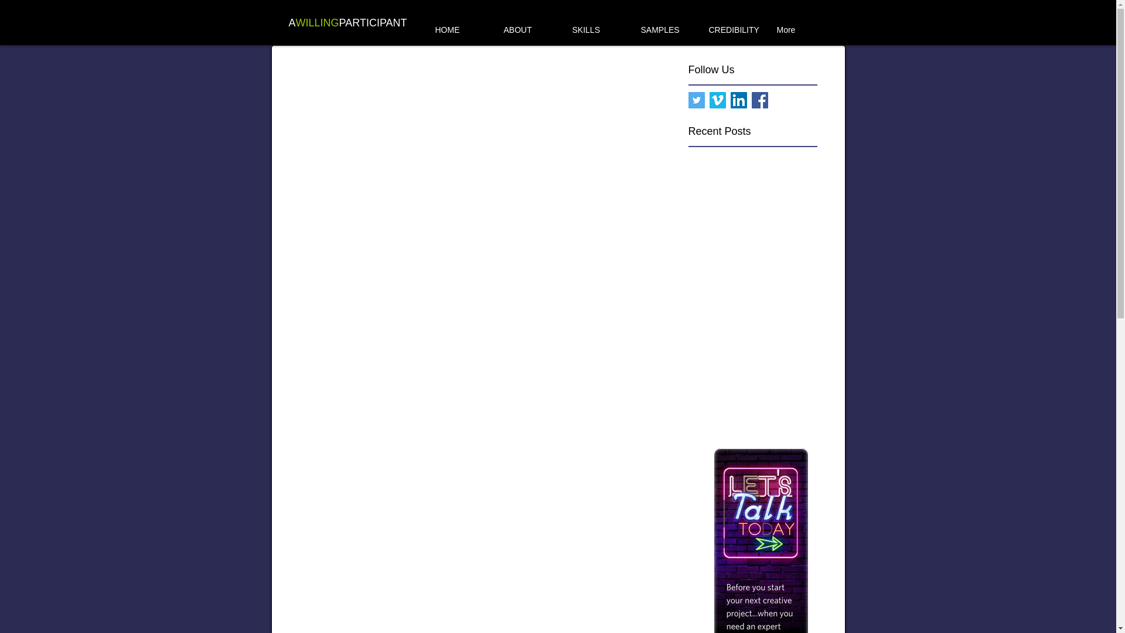  I want to click on SAMPLES, so click(667, 25).